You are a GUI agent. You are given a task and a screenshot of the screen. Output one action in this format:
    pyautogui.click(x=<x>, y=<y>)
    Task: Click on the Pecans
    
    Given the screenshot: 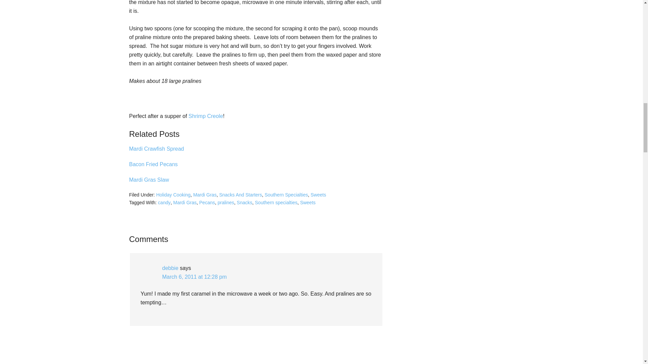 What is the action you would take?
    pyautogui.click(x=207, y=202)
    